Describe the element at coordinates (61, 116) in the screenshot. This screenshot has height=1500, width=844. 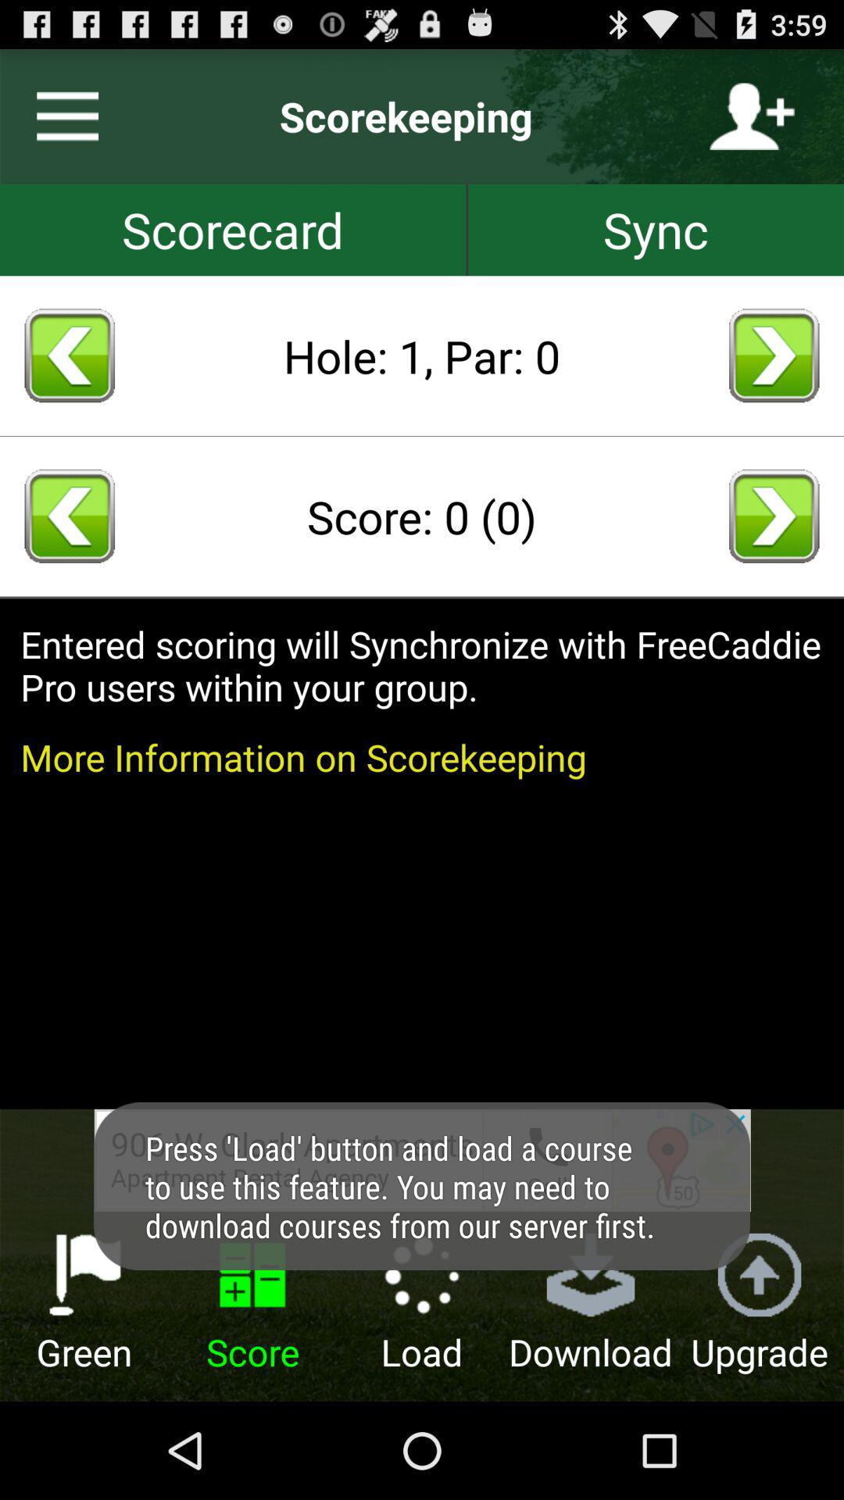
I see `go to menu` at that location.